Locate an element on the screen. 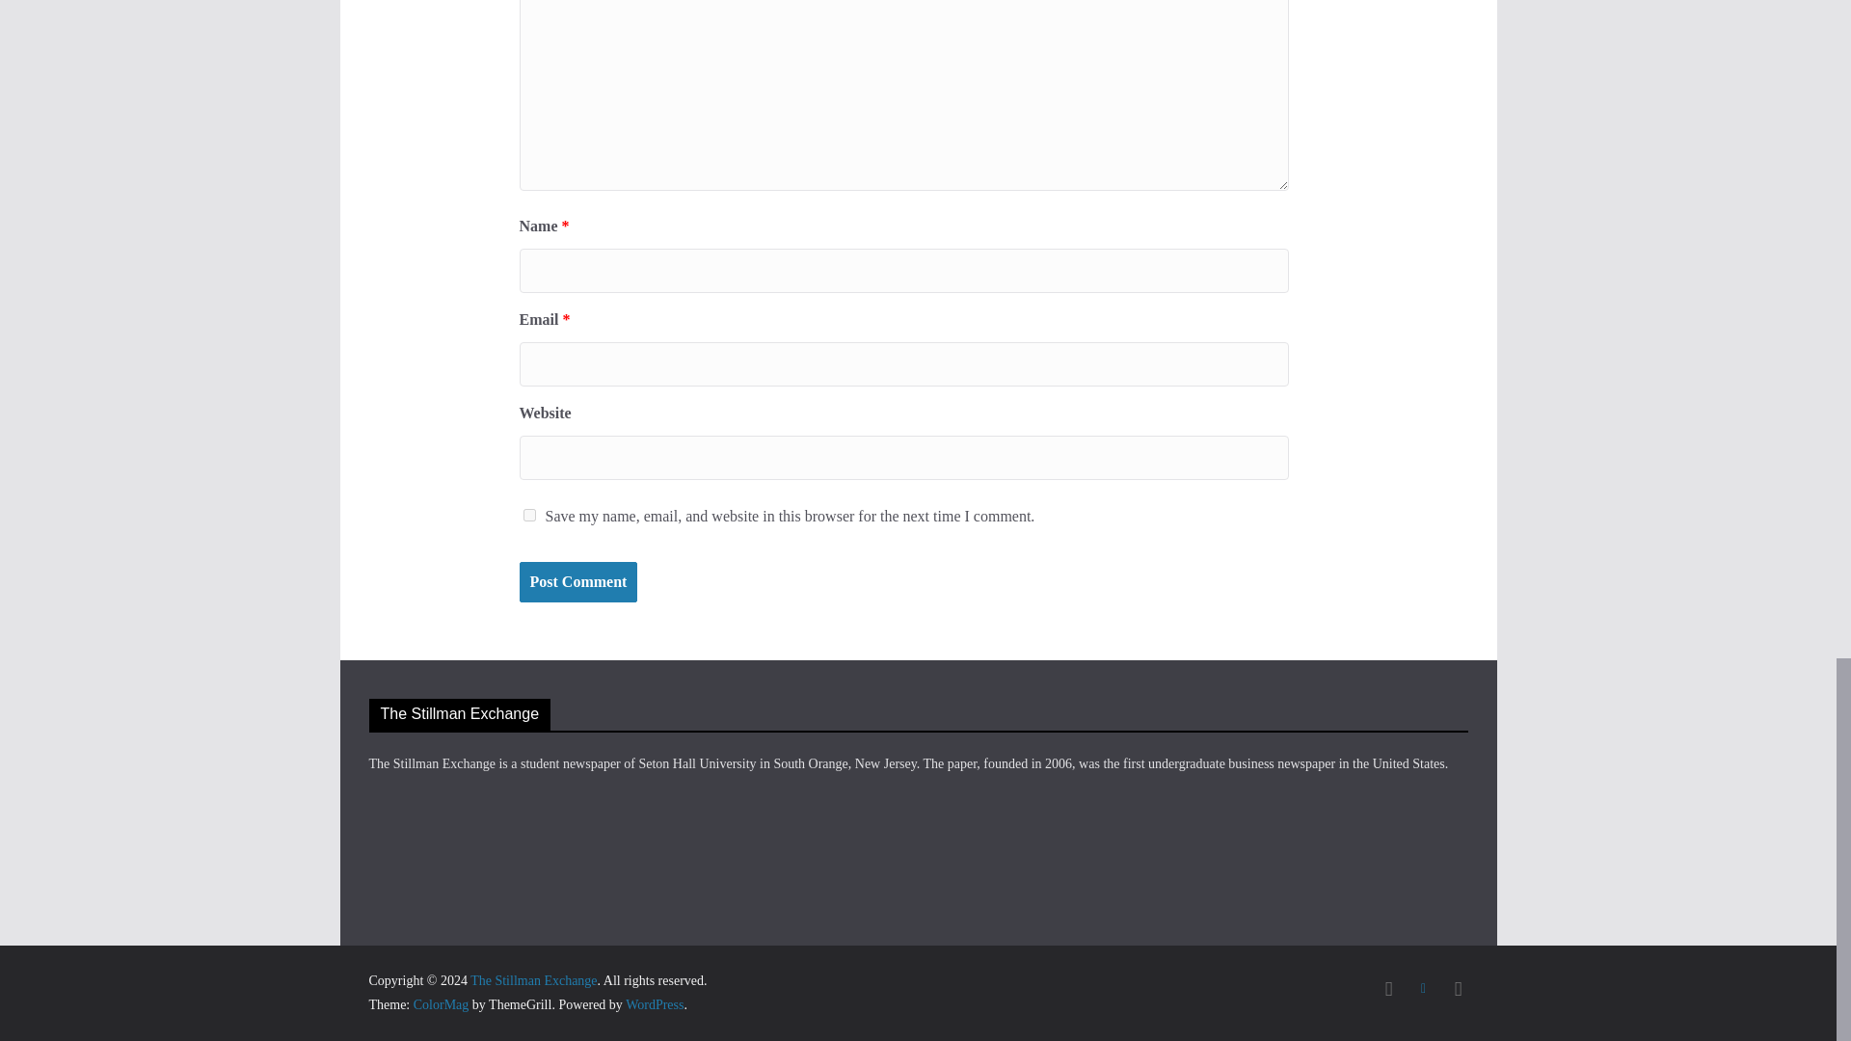 The height and width of the screenshot is (1041, 1851). Post Comment is located at coordinates (577, 582).